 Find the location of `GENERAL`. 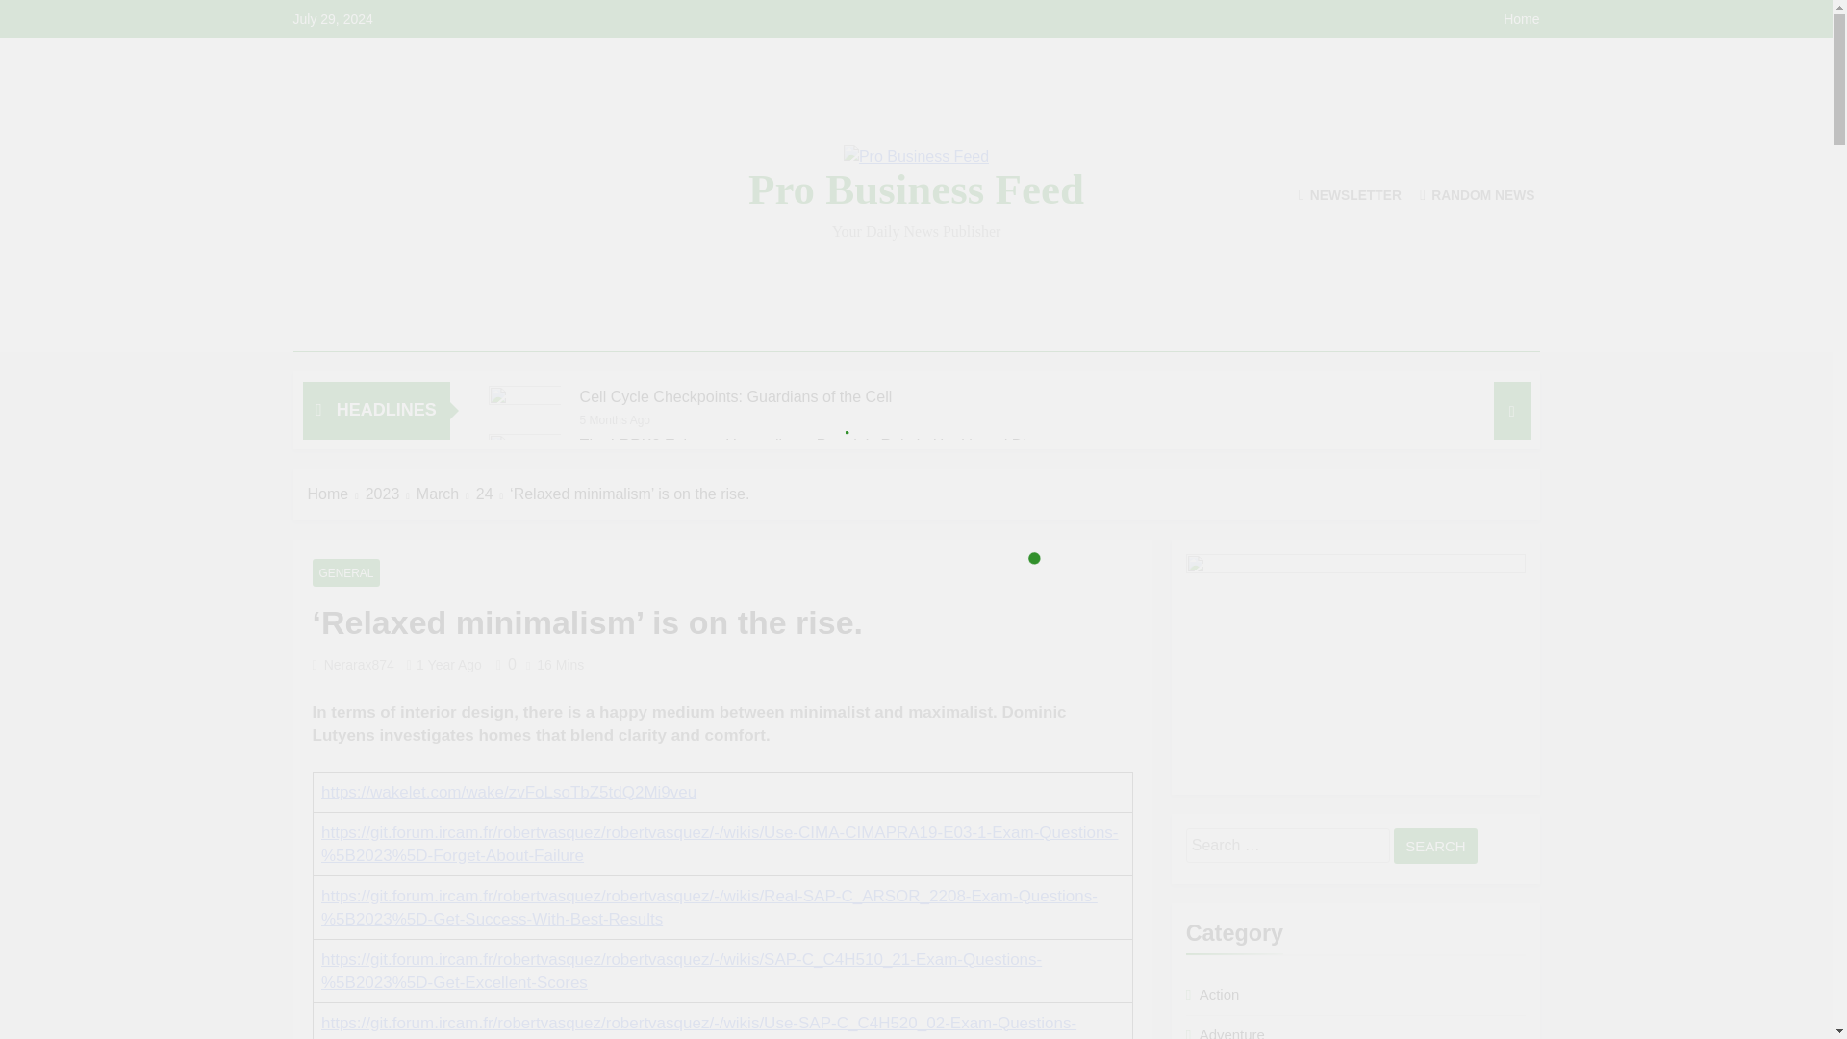

GENERAL is located at coordinates (346, 573).